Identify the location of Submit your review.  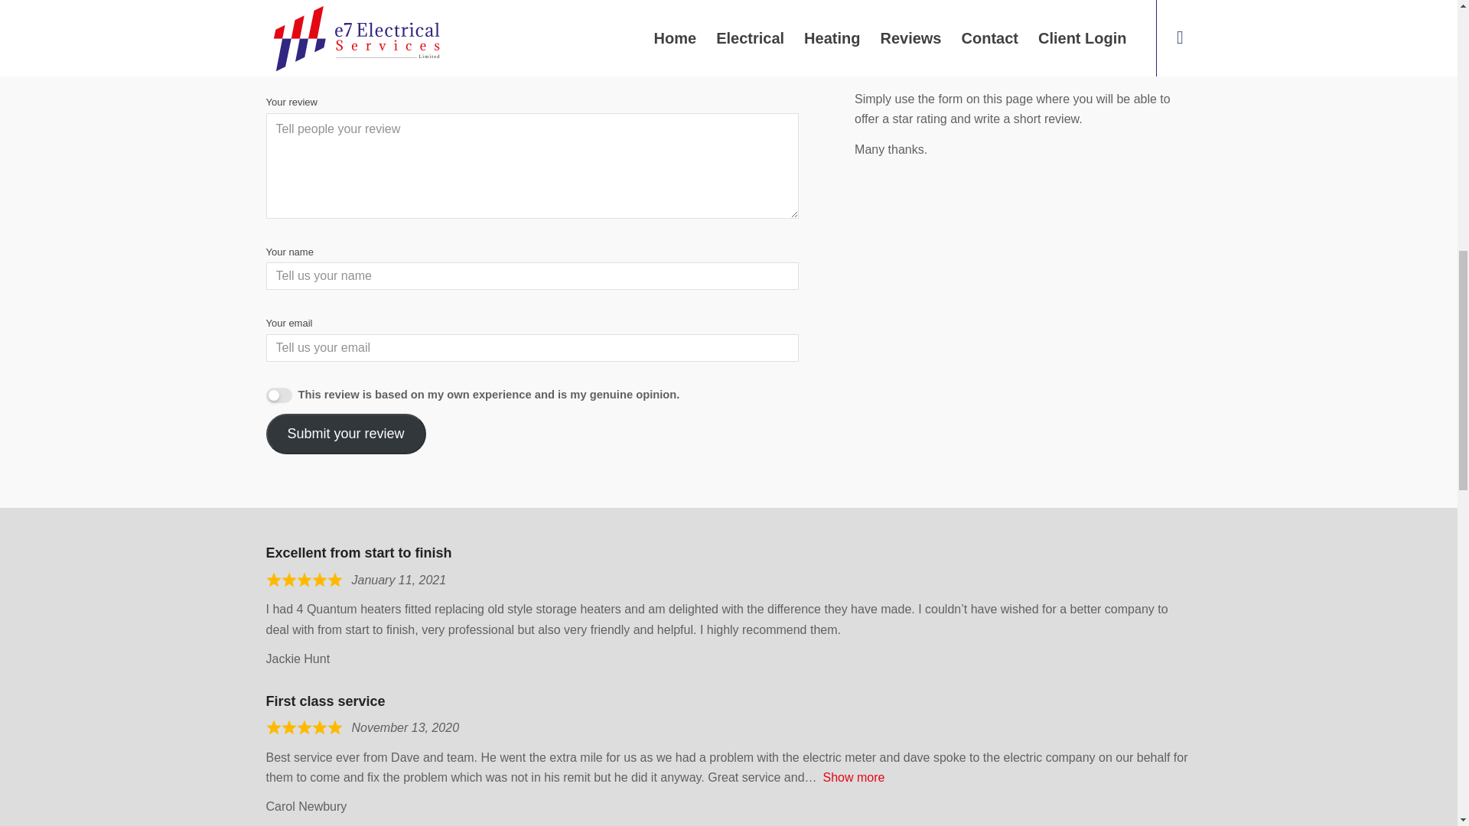
(346, 434).